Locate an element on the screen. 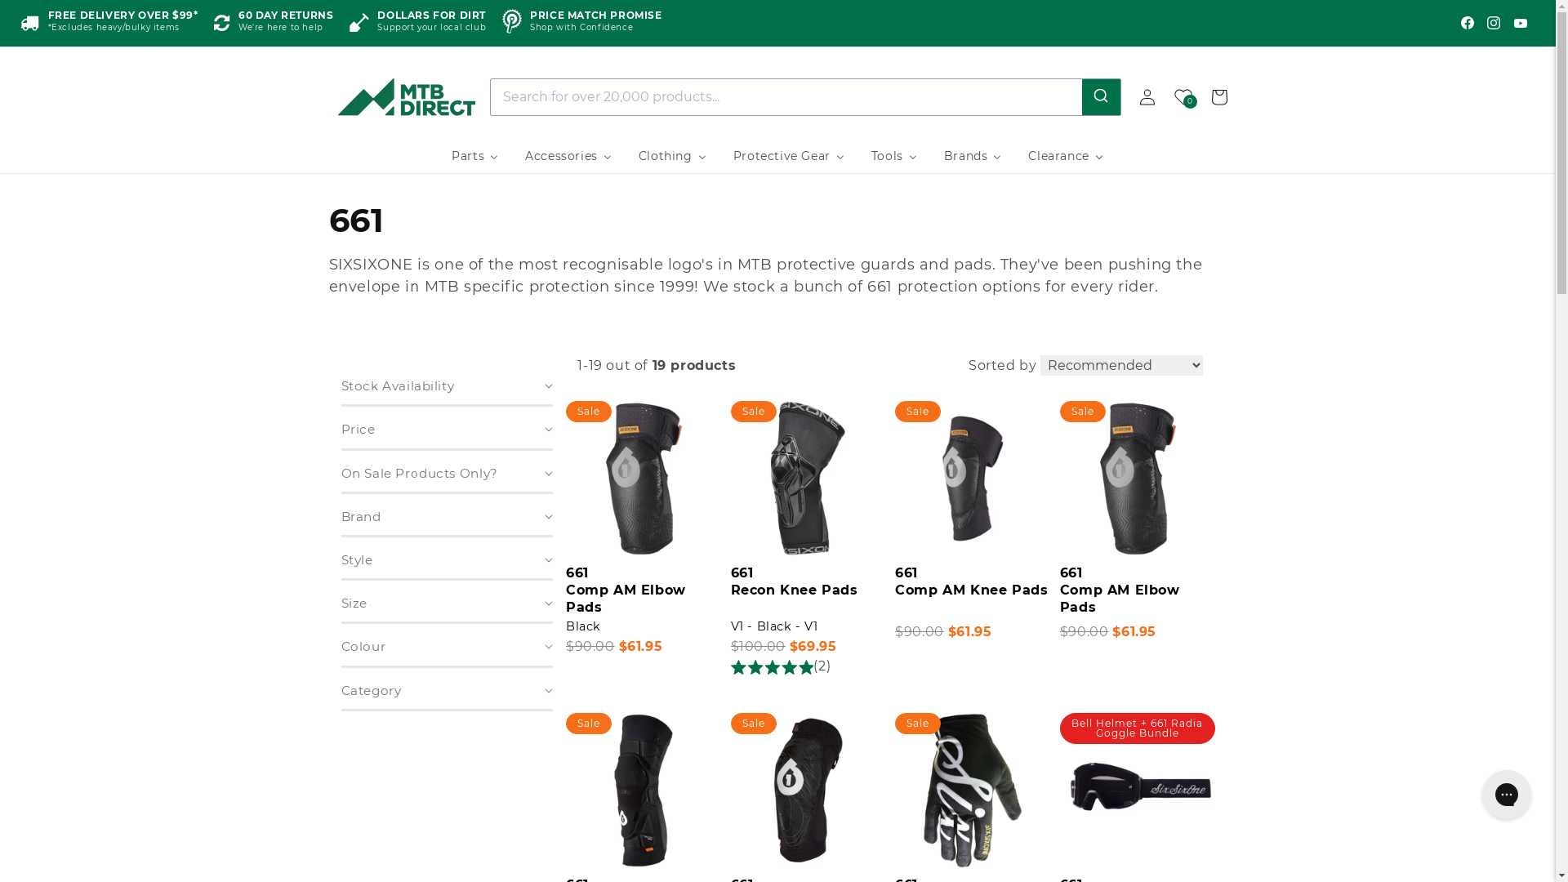  Sale is located at coordinates (973, 552).